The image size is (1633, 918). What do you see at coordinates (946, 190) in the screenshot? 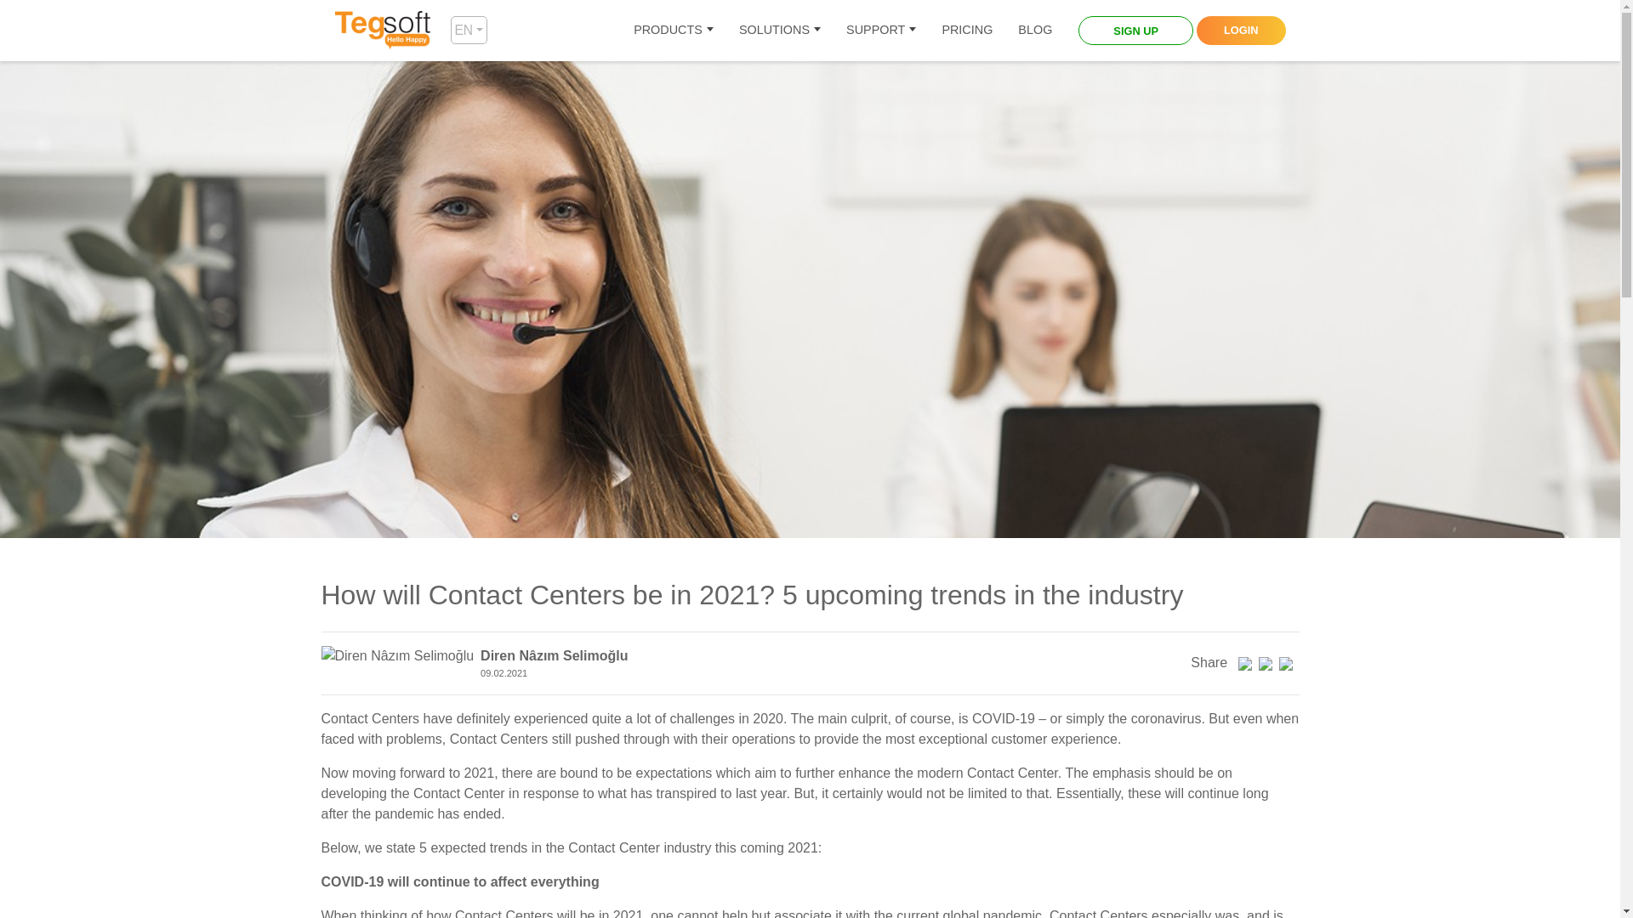
I see `FINANCE` at bounding box center [946, 190].